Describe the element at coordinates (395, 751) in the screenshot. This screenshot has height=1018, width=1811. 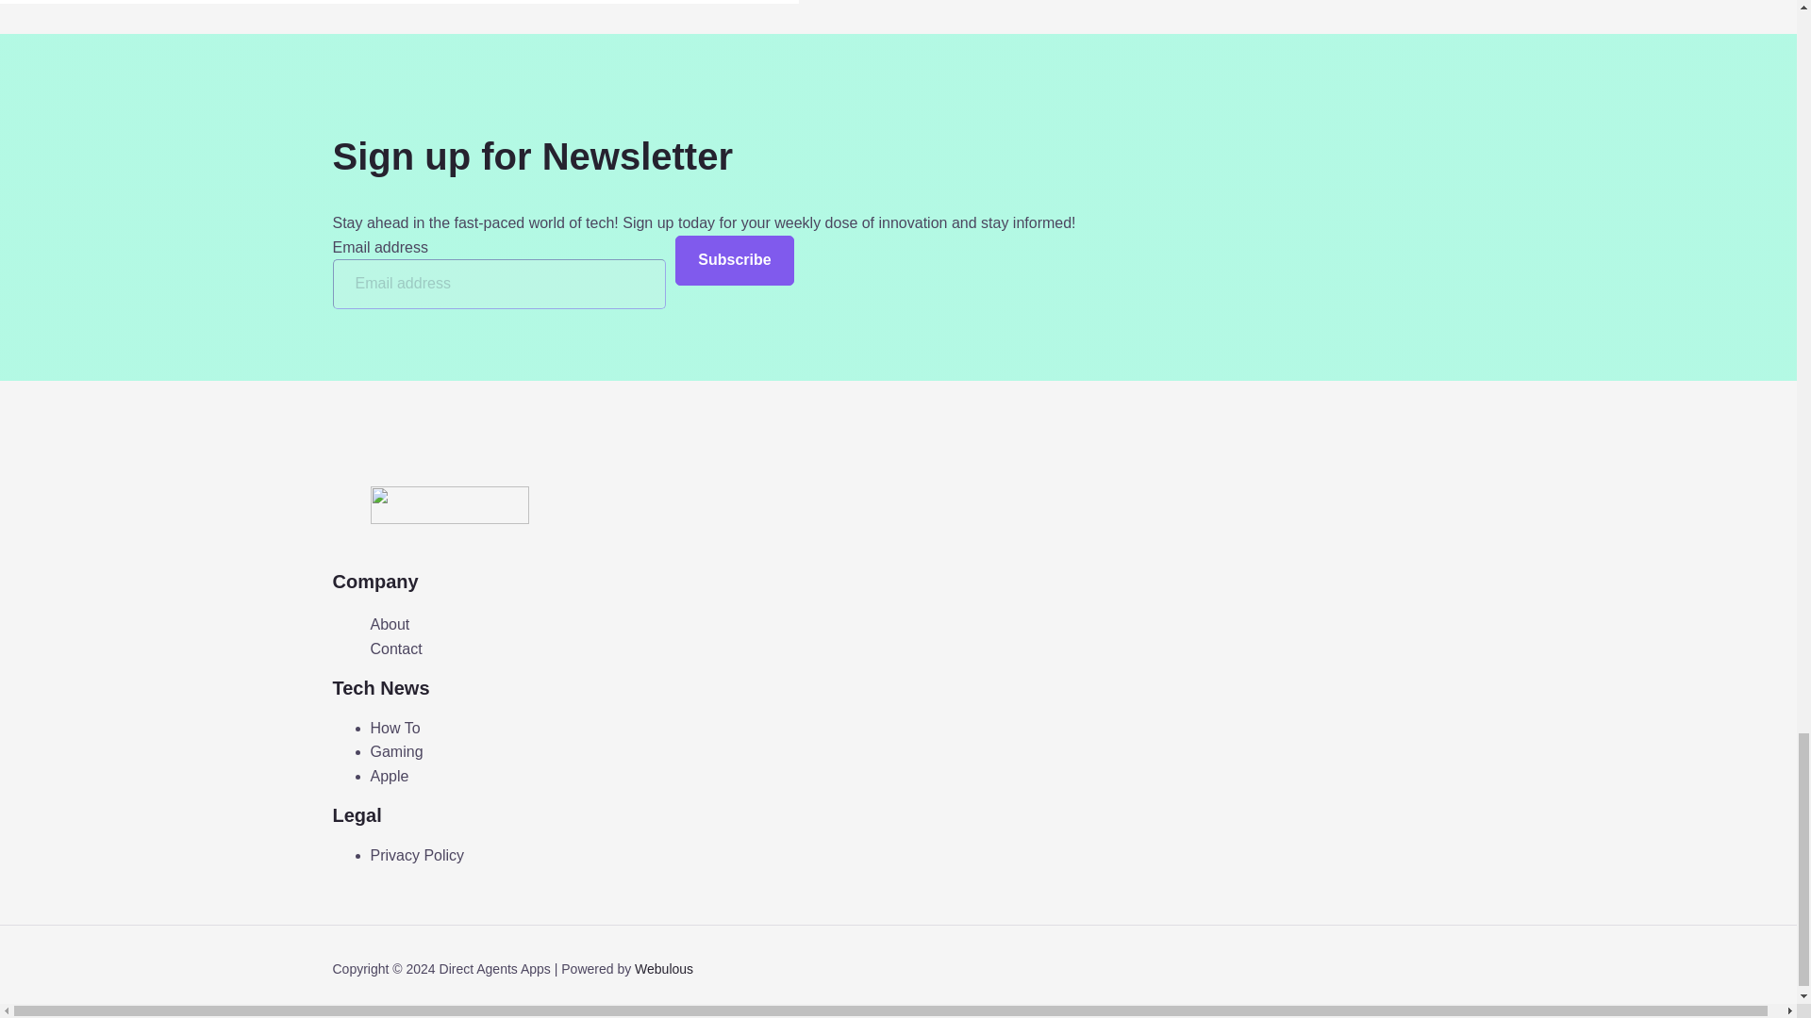
I see `Gaming` at that location.